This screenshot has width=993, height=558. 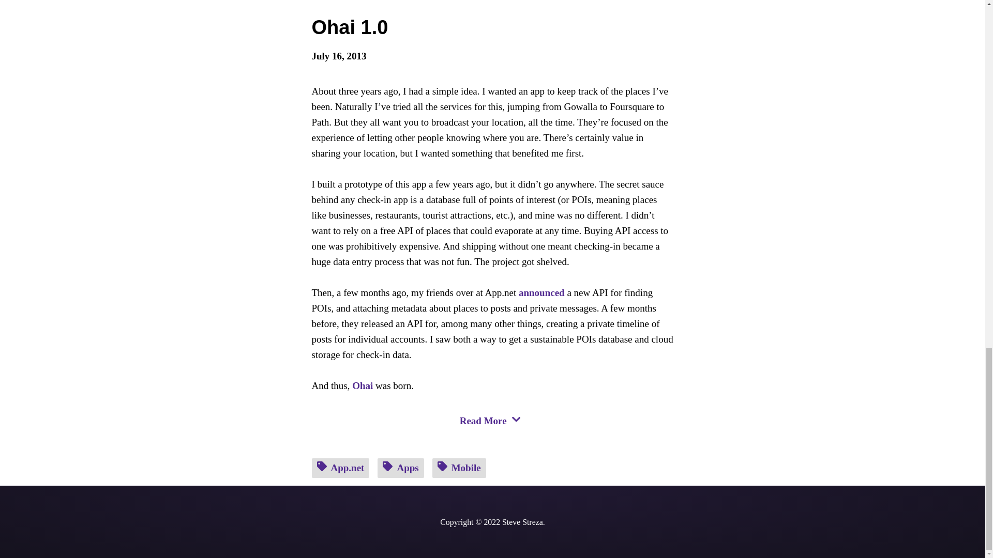 I want to click on Ohai, so click(x=363, y=385).